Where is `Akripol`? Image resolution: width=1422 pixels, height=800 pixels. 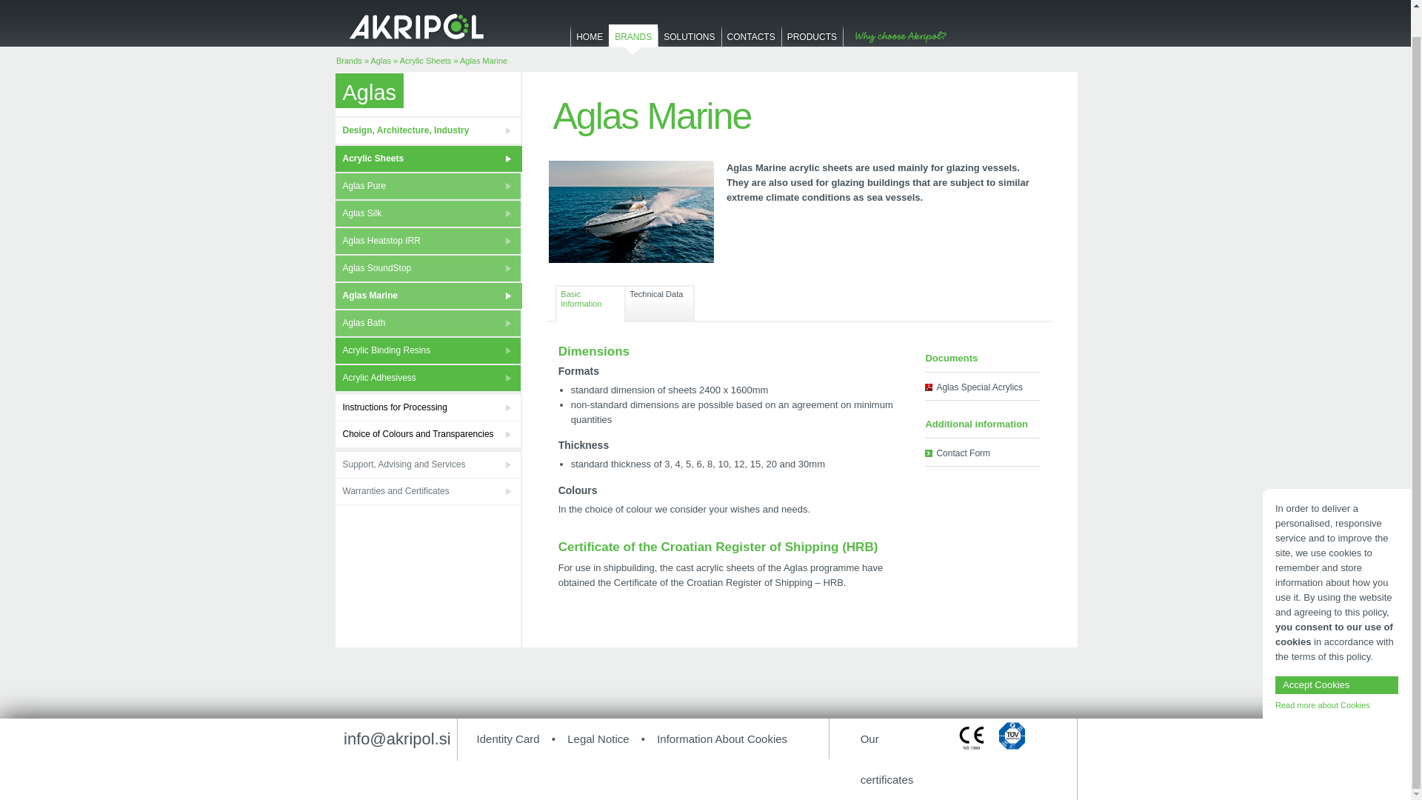
Akripol is located at coordinates (417, 25).